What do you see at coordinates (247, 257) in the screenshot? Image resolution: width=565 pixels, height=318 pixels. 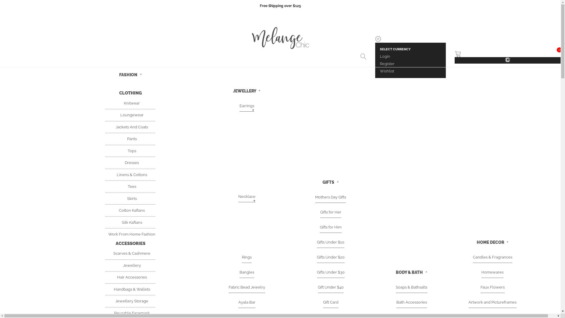 I see `Rings` at bounding box center [247, 257].